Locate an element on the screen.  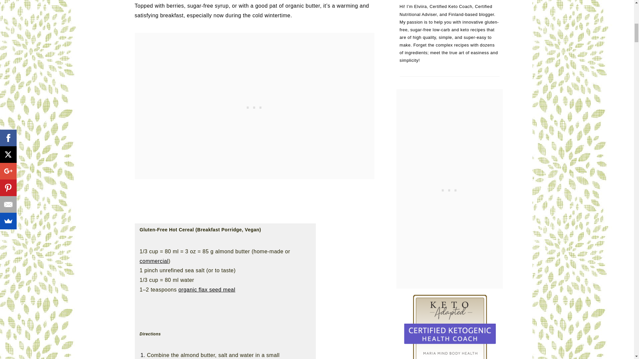
Justin's Almond Butter is located at coordinates (154, 261).